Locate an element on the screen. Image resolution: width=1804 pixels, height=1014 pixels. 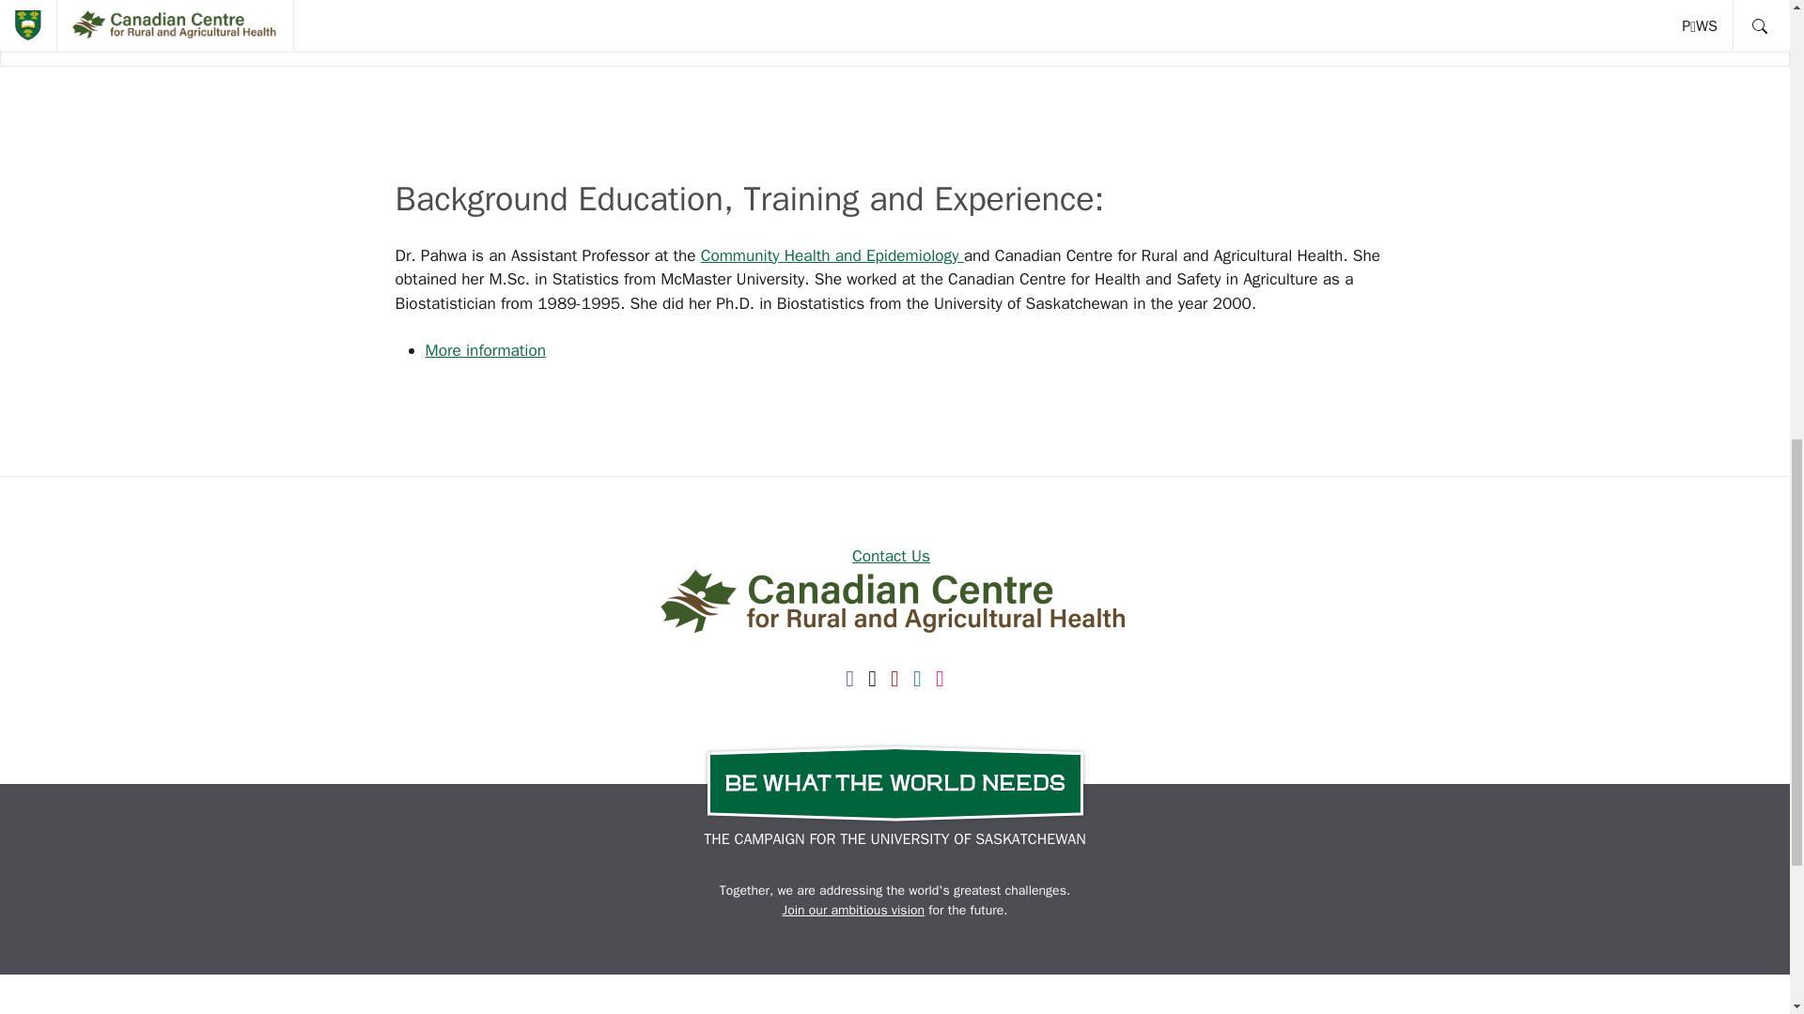
Follow on LinkedIn is located at coordinates (917, 676).